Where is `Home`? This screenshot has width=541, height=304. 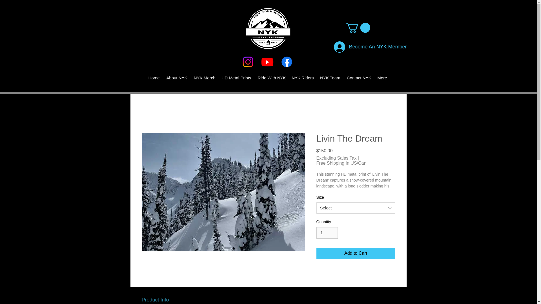 Home is located at coordinates (154, 78).